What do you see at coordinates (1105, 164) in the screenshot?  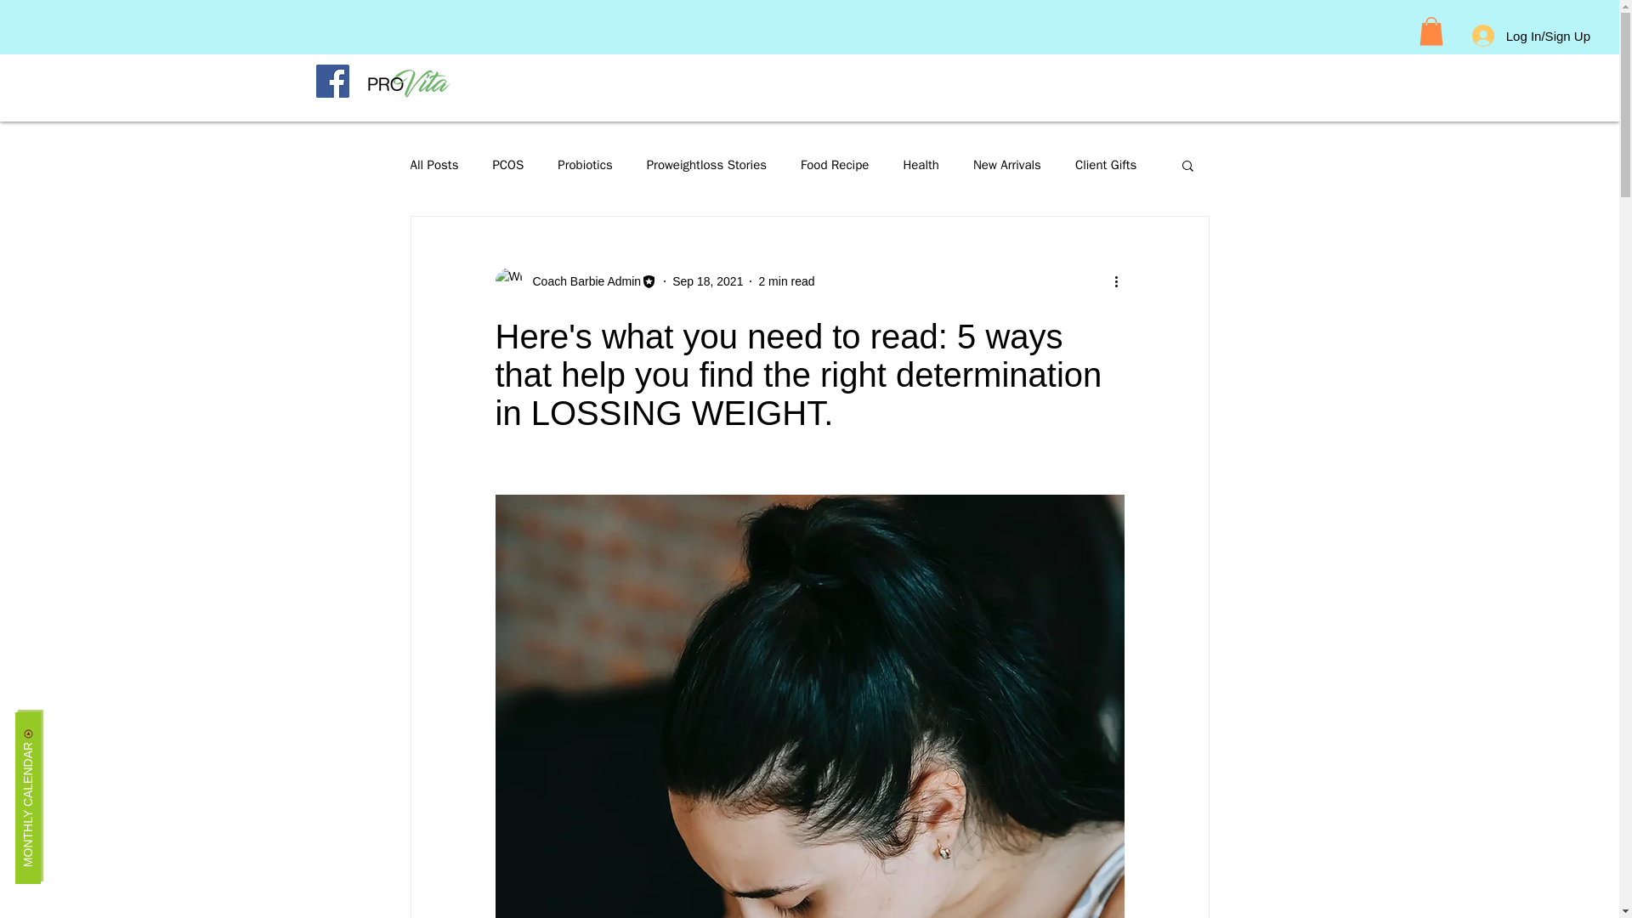 I see `Client Gifts` at bounding box center [1105, 164].